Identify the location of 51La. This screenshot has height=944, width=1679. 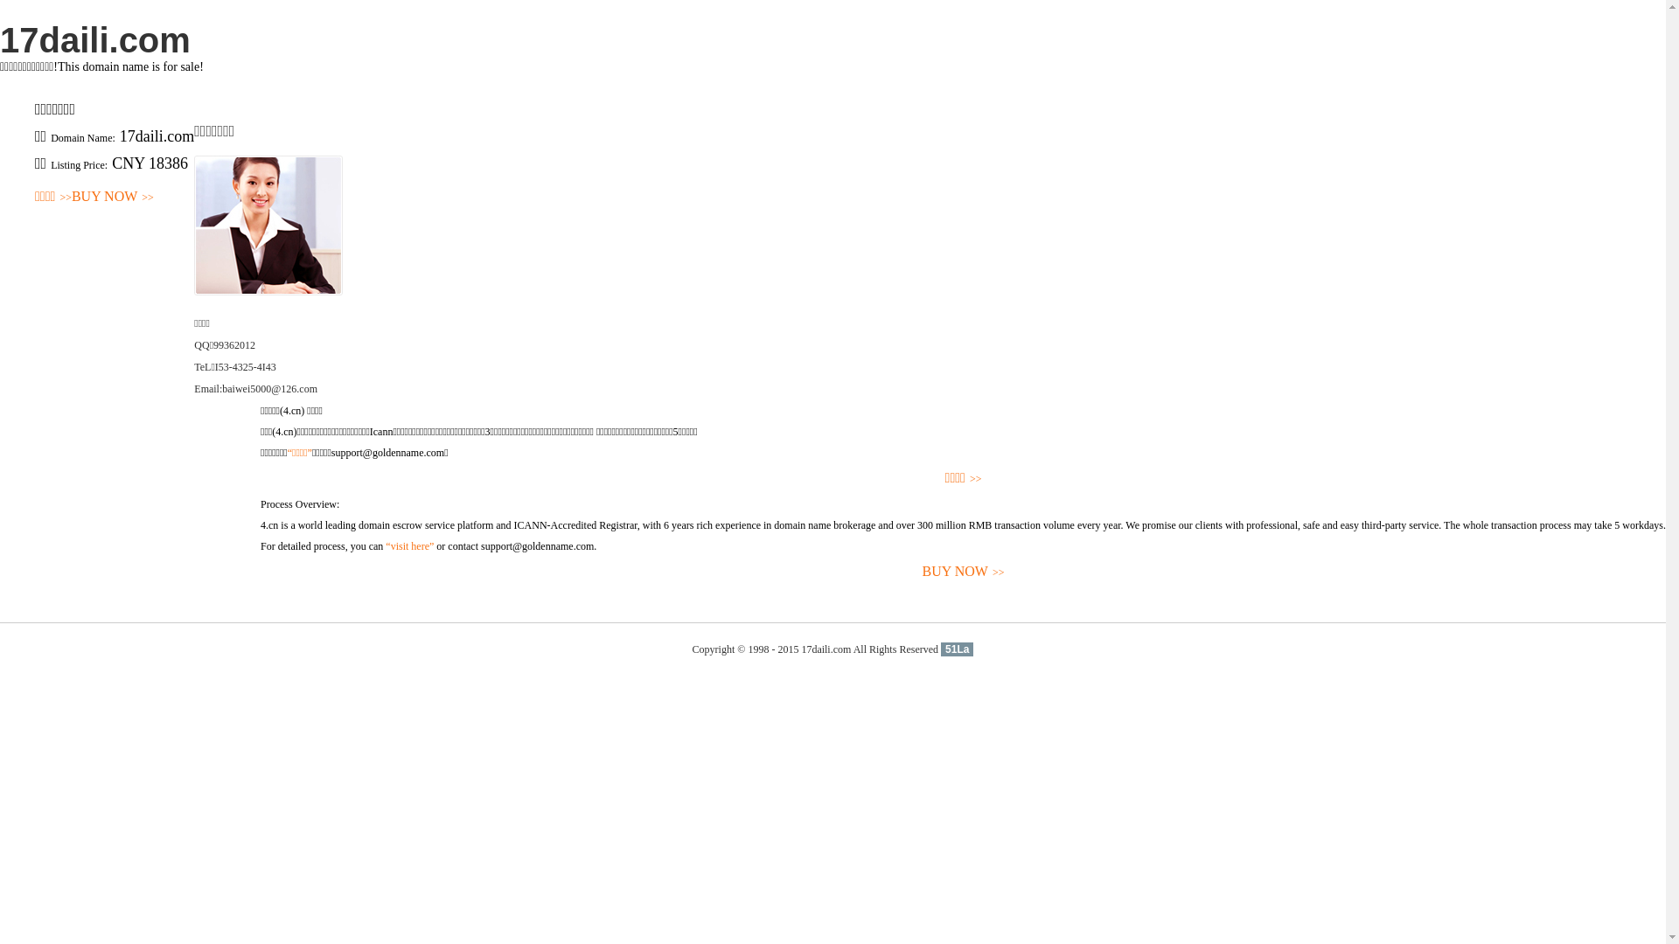
(957, 649).